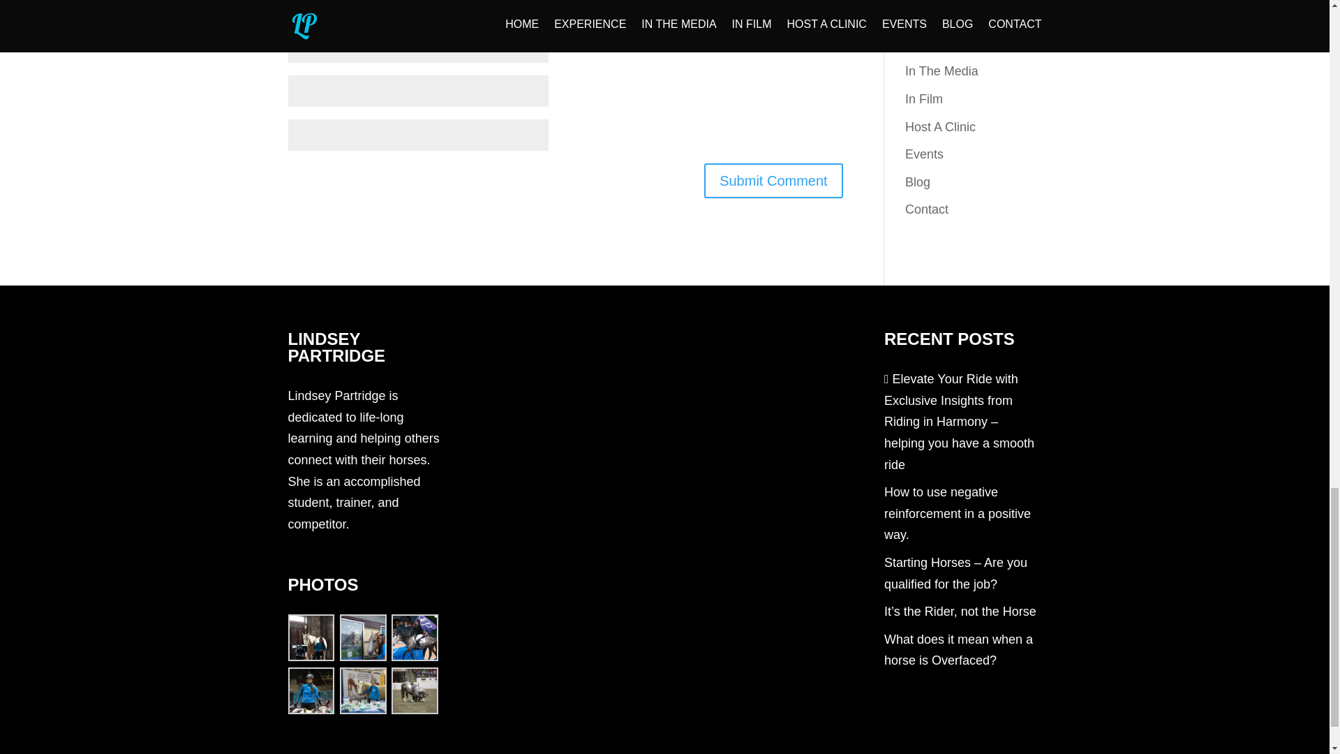  What do you see at coordinates (941, 71) in the screenshot?
I see `In The Media` at bounding box center [941, 71].